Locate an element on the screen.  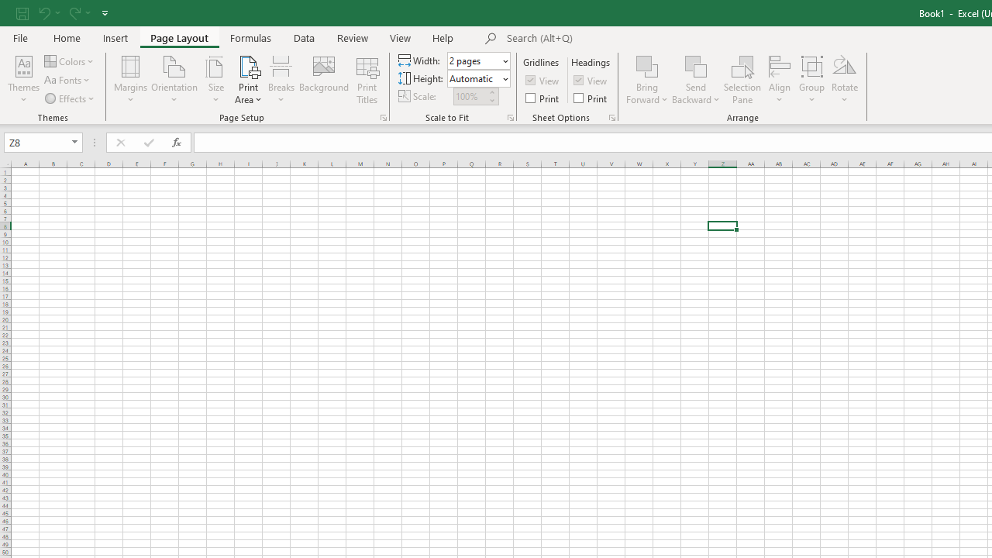
Print Area is located at coordinates (248, 79).